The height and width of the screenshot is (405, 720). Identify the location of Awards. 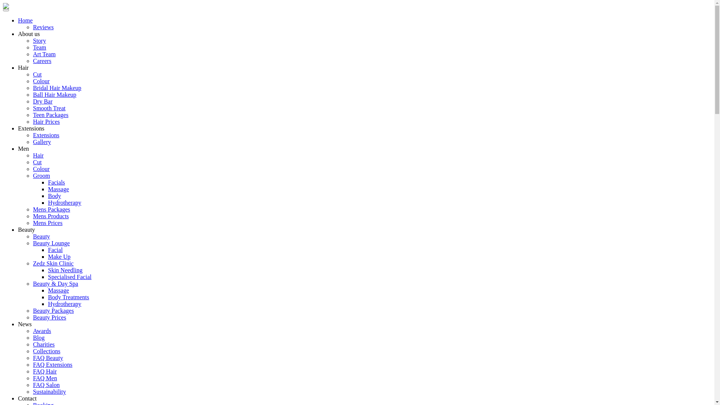
(42, 331).